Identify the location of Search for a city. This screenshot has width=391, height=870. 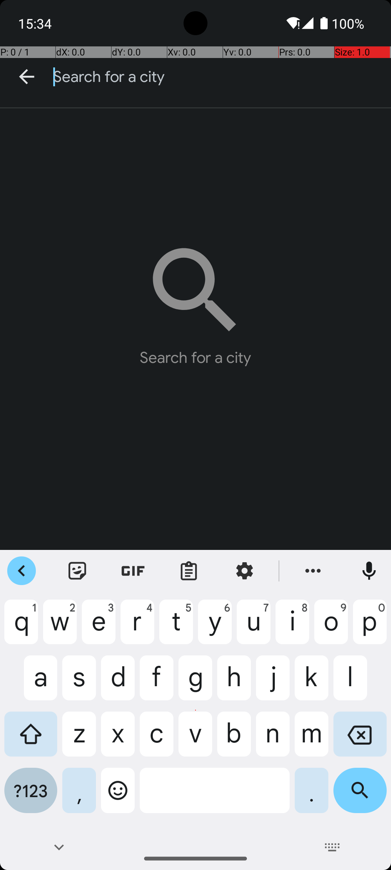
(222, 77).